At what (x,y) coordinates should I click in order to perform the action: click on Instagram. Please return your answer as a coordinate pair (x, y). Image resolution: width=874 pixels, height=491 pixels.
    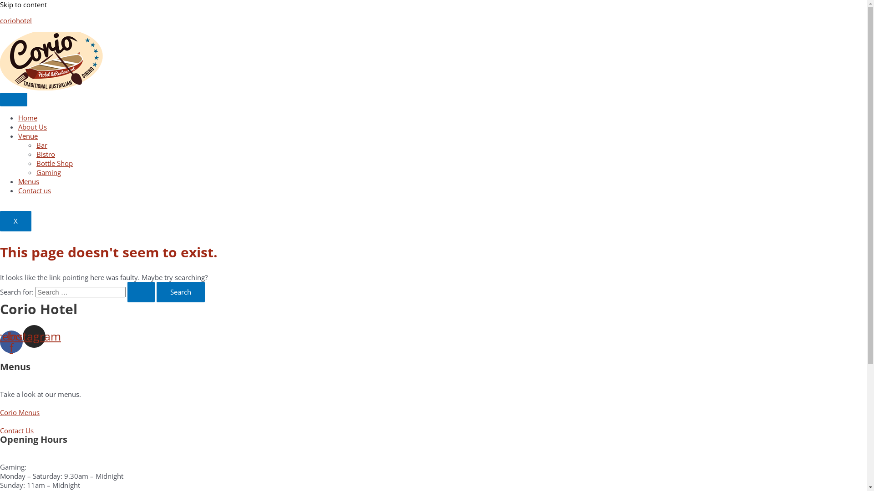
    Looking at the image, I should click on (34, 336).